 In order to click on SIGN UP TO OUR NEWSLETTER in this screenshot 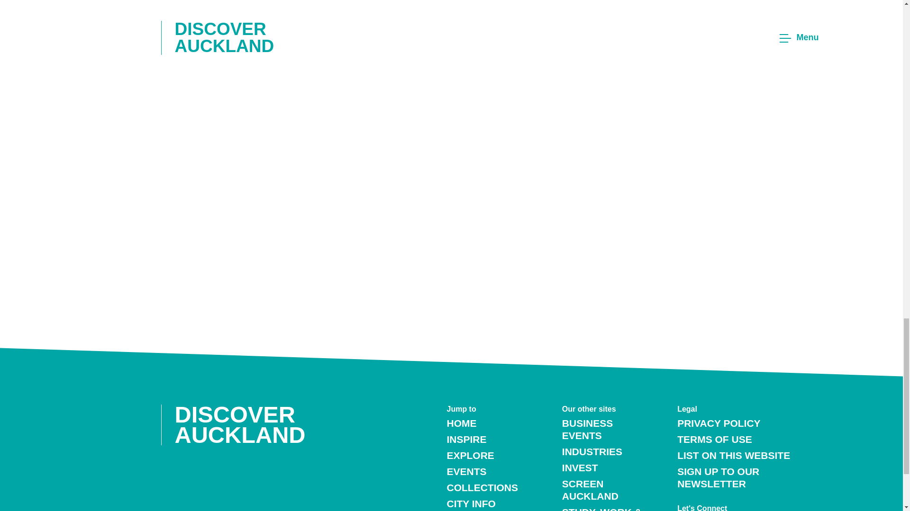, I will do `click(718, 477)`.